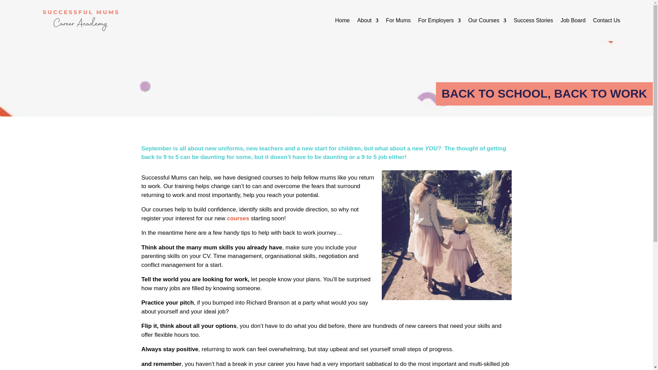 The height and width of the screenshot is (370, 658). Describe the element at coordinates (80, 21) in the screenshot. I see `RGB-Full-SMCA-FULL` at that location.